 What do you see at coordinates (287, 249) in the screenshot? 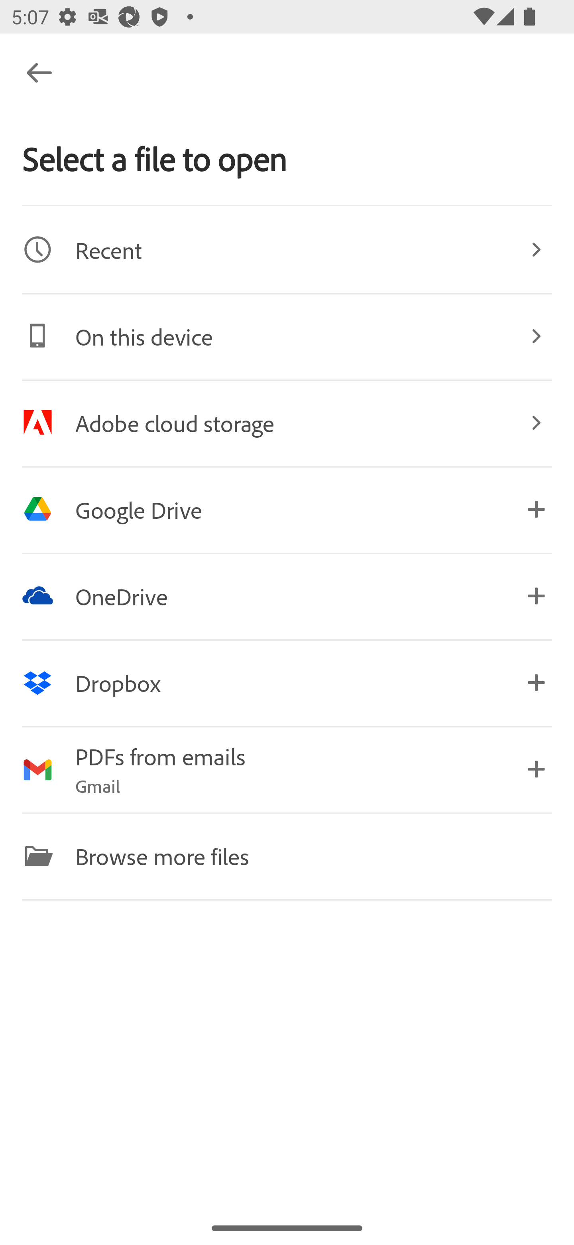
I see `Image Recent` at bounding box center [287, 249].